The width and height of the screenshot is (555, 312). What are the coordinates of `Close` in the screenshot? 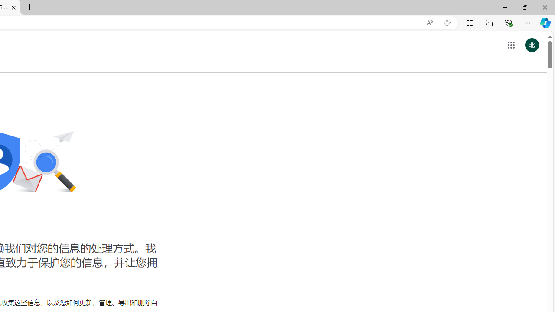 It's located at (545, 7).